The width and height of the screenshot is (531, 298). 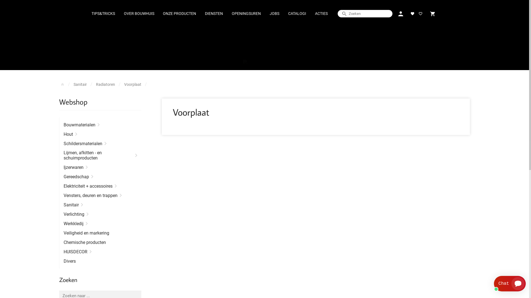 I want to click on Account, so click(x=400, y=14).